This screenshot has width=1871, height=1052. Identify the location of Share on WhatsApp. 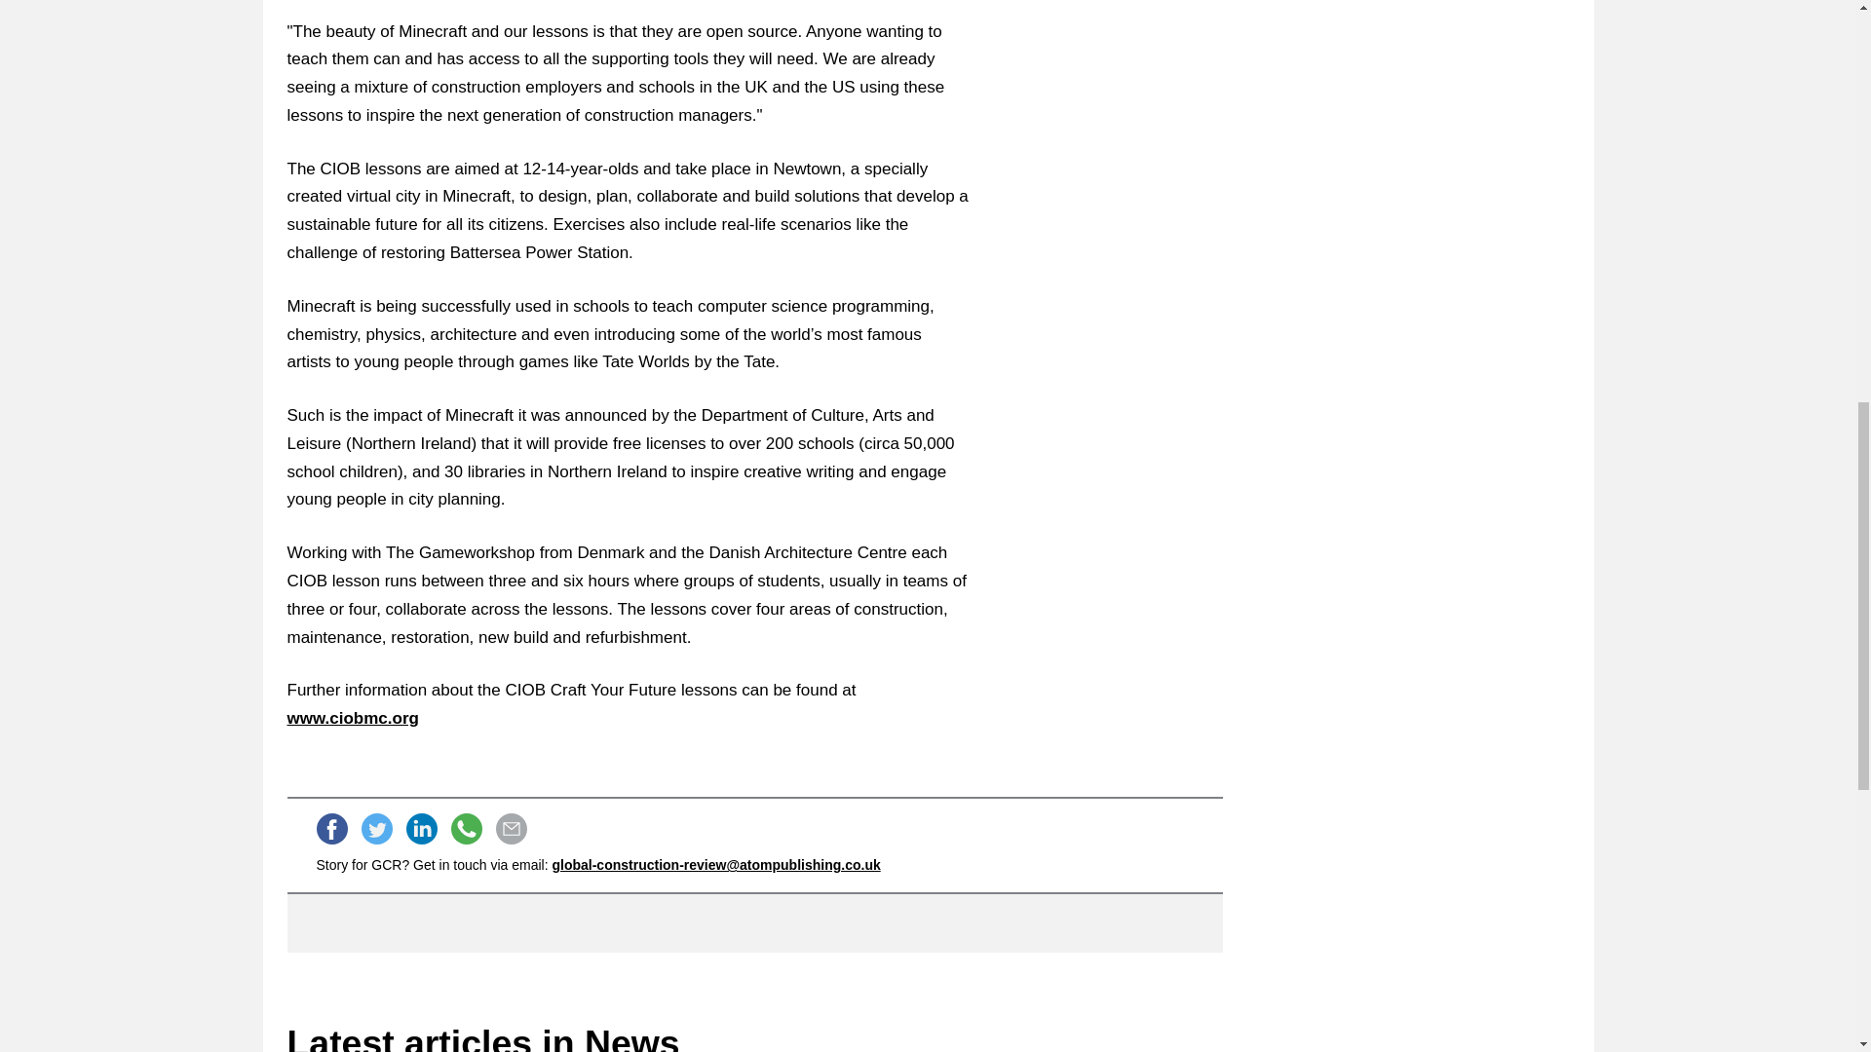
(466, 828).